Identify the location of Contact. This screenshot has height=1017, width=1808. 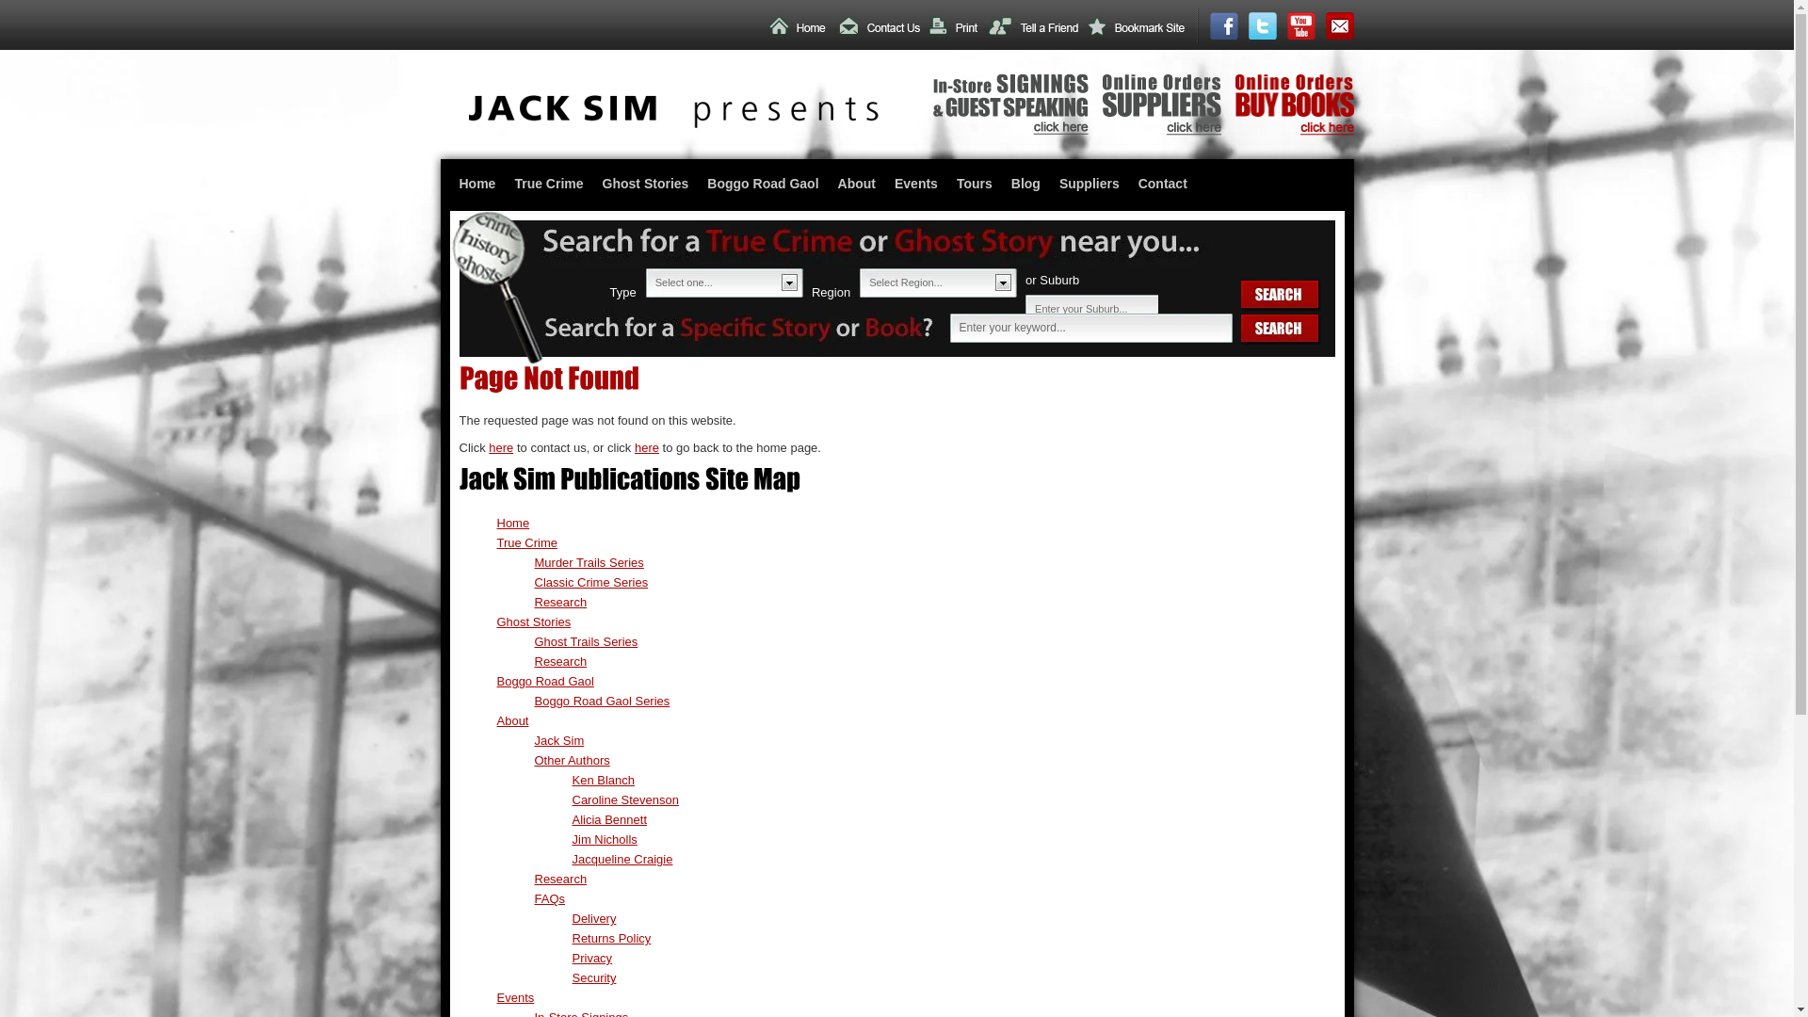
(1163, 185).